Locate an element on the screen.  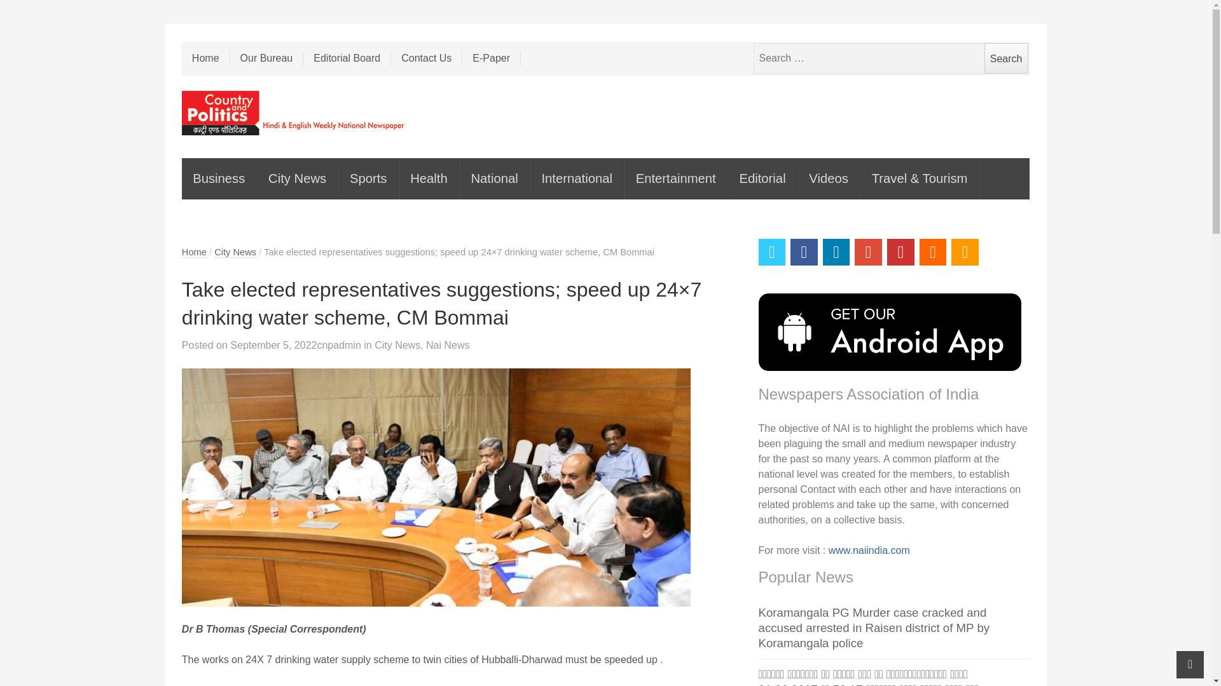
September 5, 2022 is located at coordinates (273, 344).